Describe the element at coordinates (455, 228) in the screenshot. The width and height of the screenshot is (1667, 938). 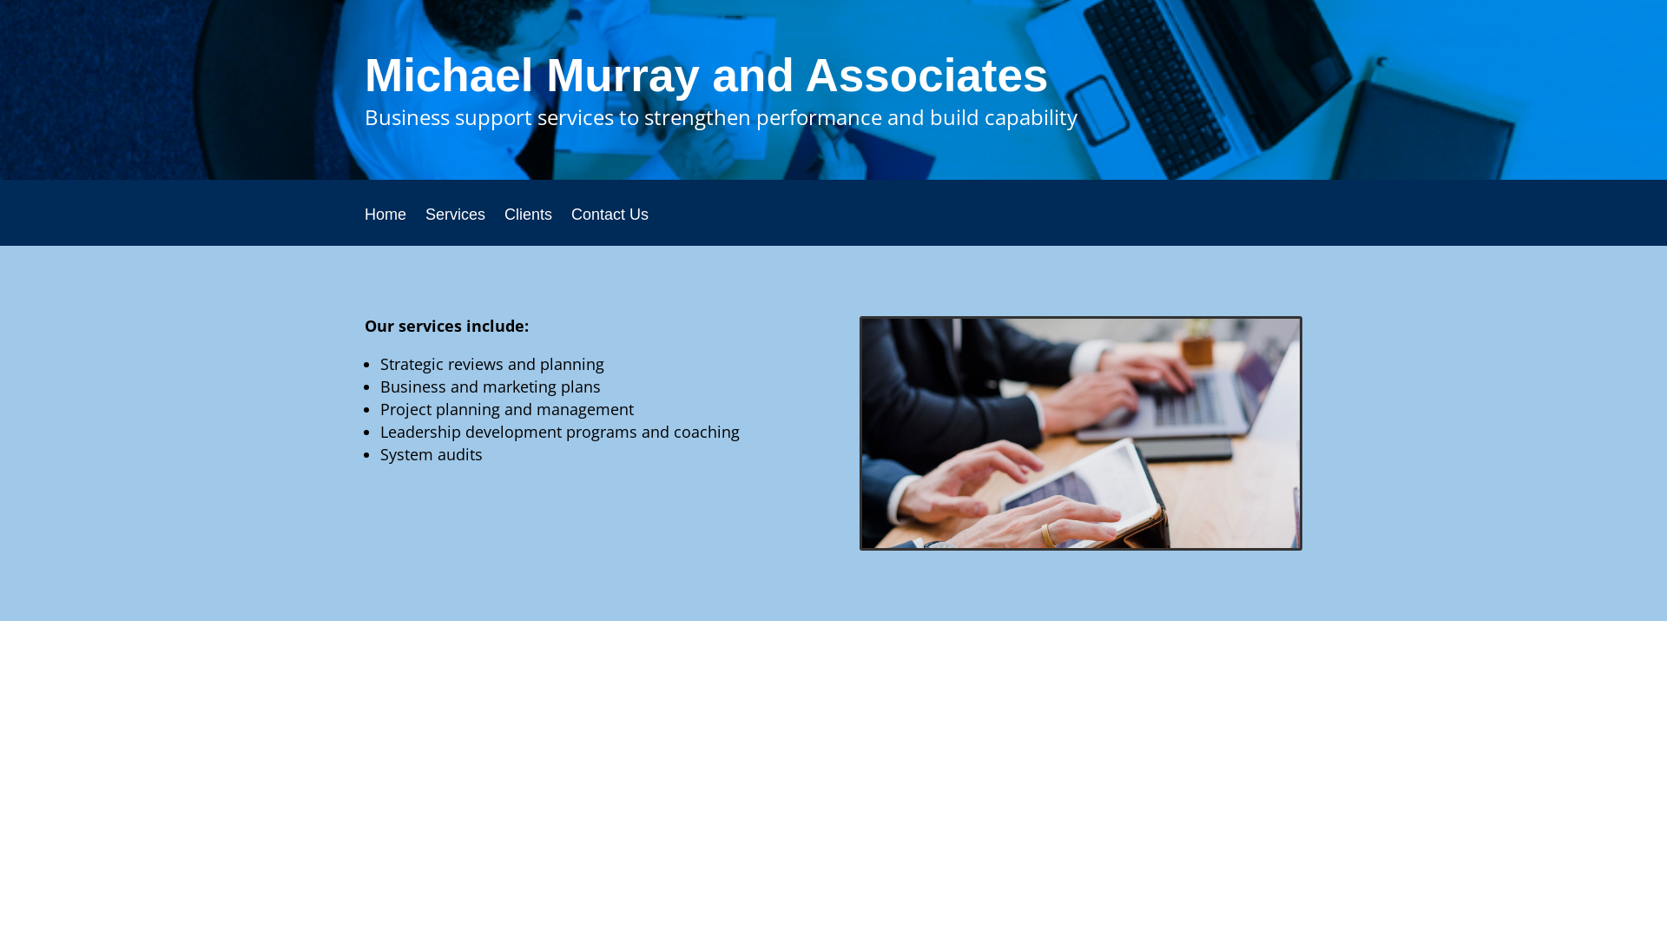
I see `Services` at that location.